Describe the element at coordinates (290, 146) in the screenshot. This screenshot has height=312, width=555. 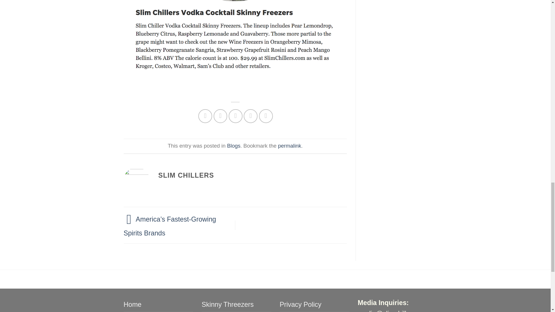
I see `permalink` at that location.